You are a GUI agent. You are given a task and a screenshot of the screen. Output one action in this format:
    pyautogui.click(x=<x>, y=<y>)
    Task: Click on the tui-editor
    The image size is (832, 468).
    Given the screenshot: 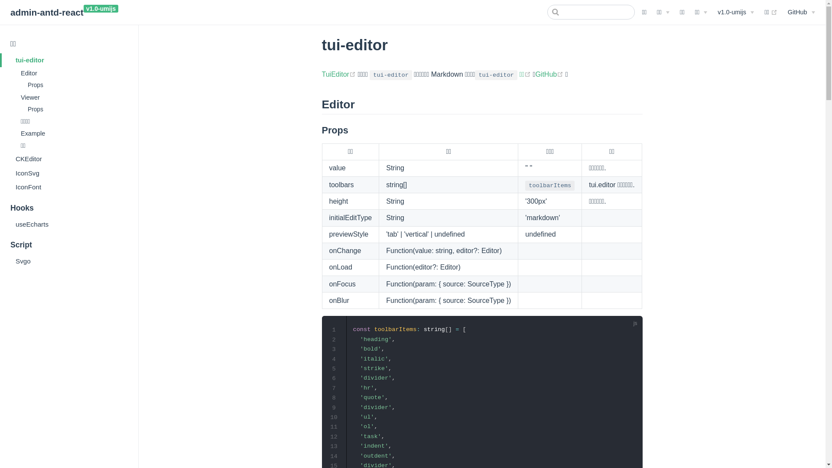 What is the action you would take?
    pyautogui.click(x=69, y=60)
    